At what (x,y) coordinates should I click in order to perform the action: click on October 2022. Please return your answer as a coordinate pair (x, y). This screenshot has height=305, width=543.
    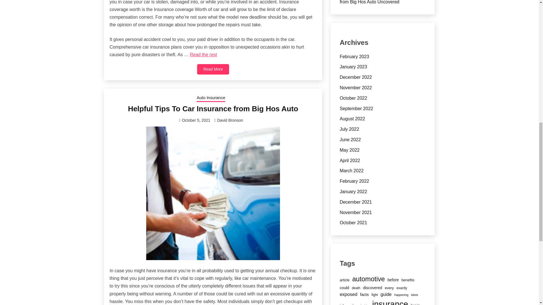
    Looking at the image, I should click on (353, 98).